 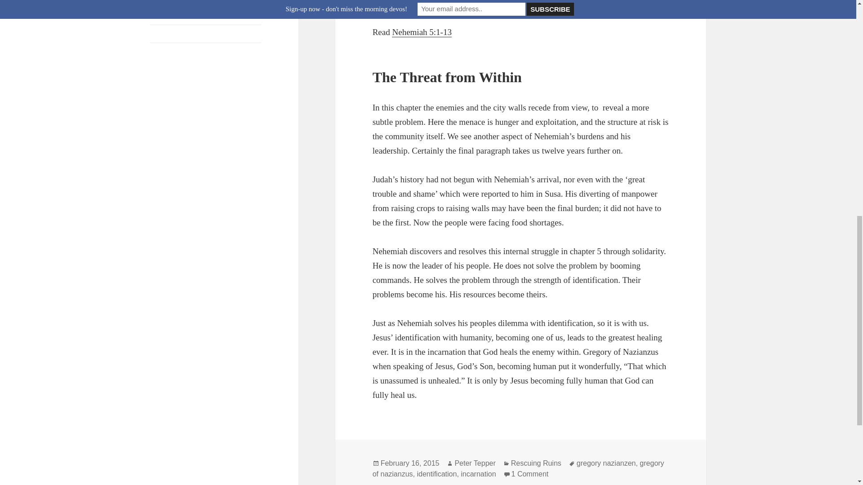 I want to click on February 16, 2015, so click(x=410, y=463).